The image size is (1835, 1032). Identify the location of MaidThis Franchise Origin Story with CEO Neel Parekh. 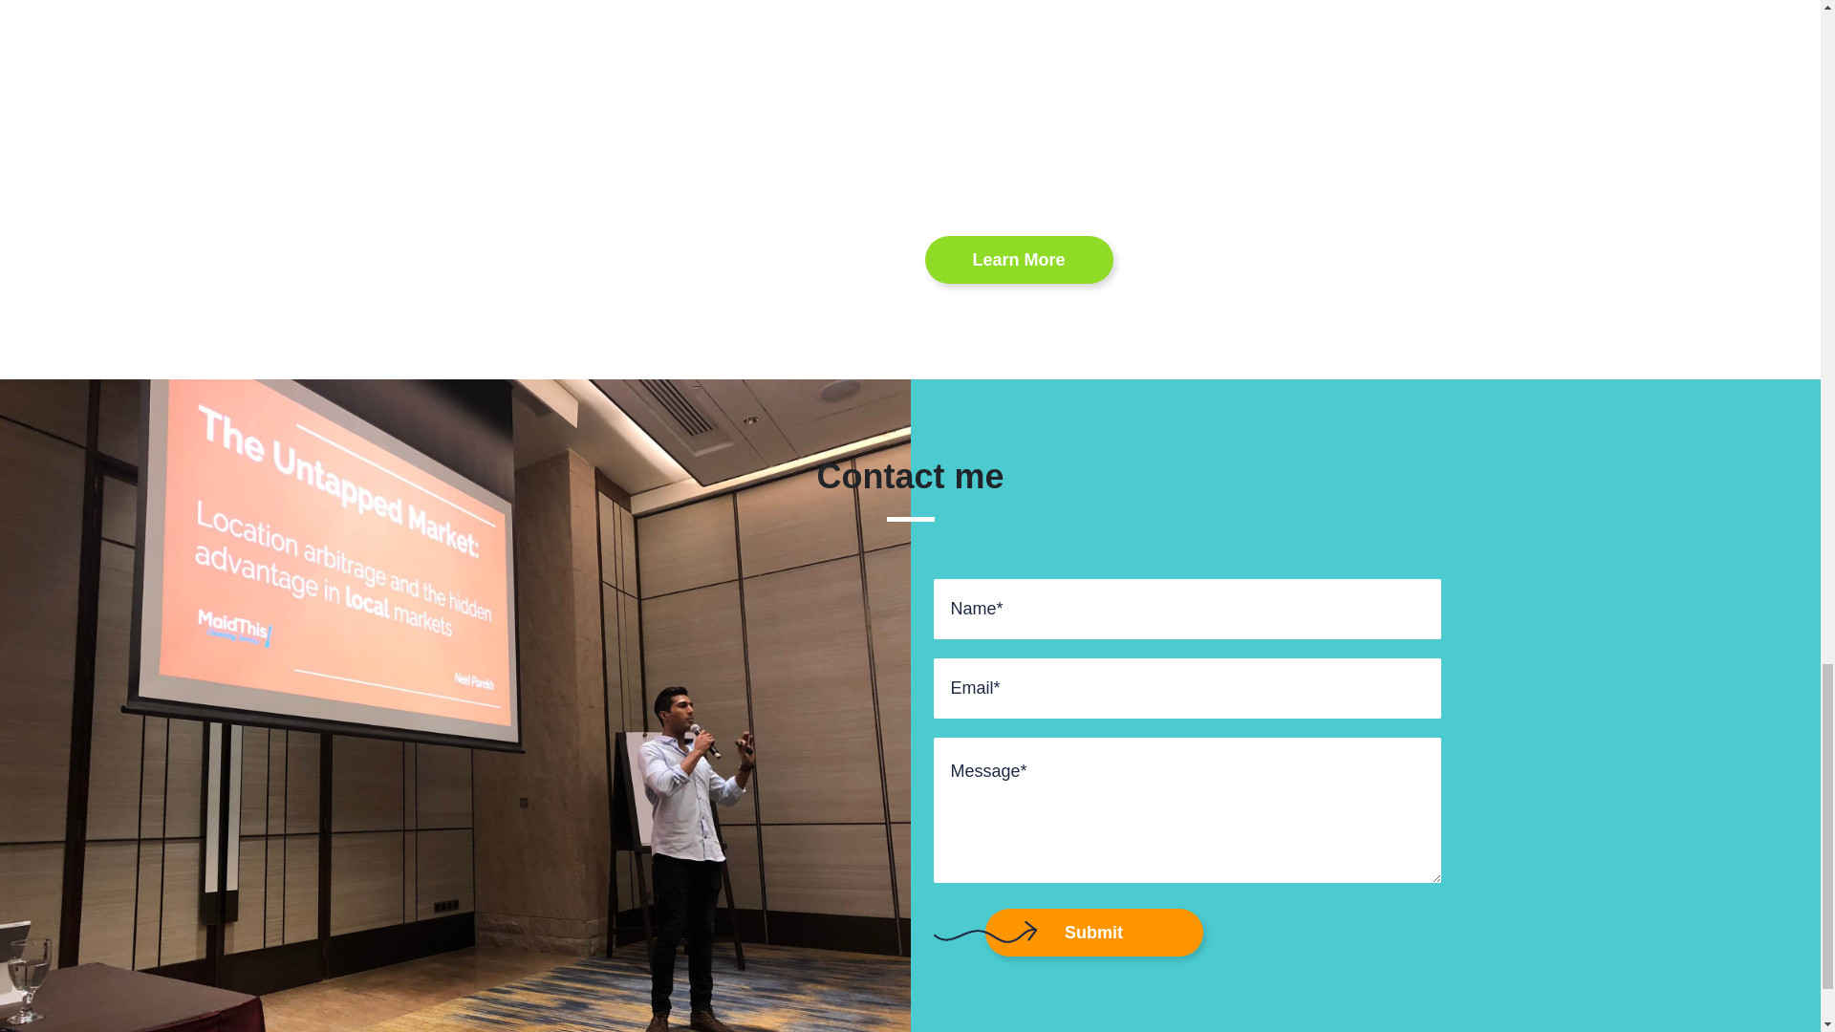
(1231, 96).